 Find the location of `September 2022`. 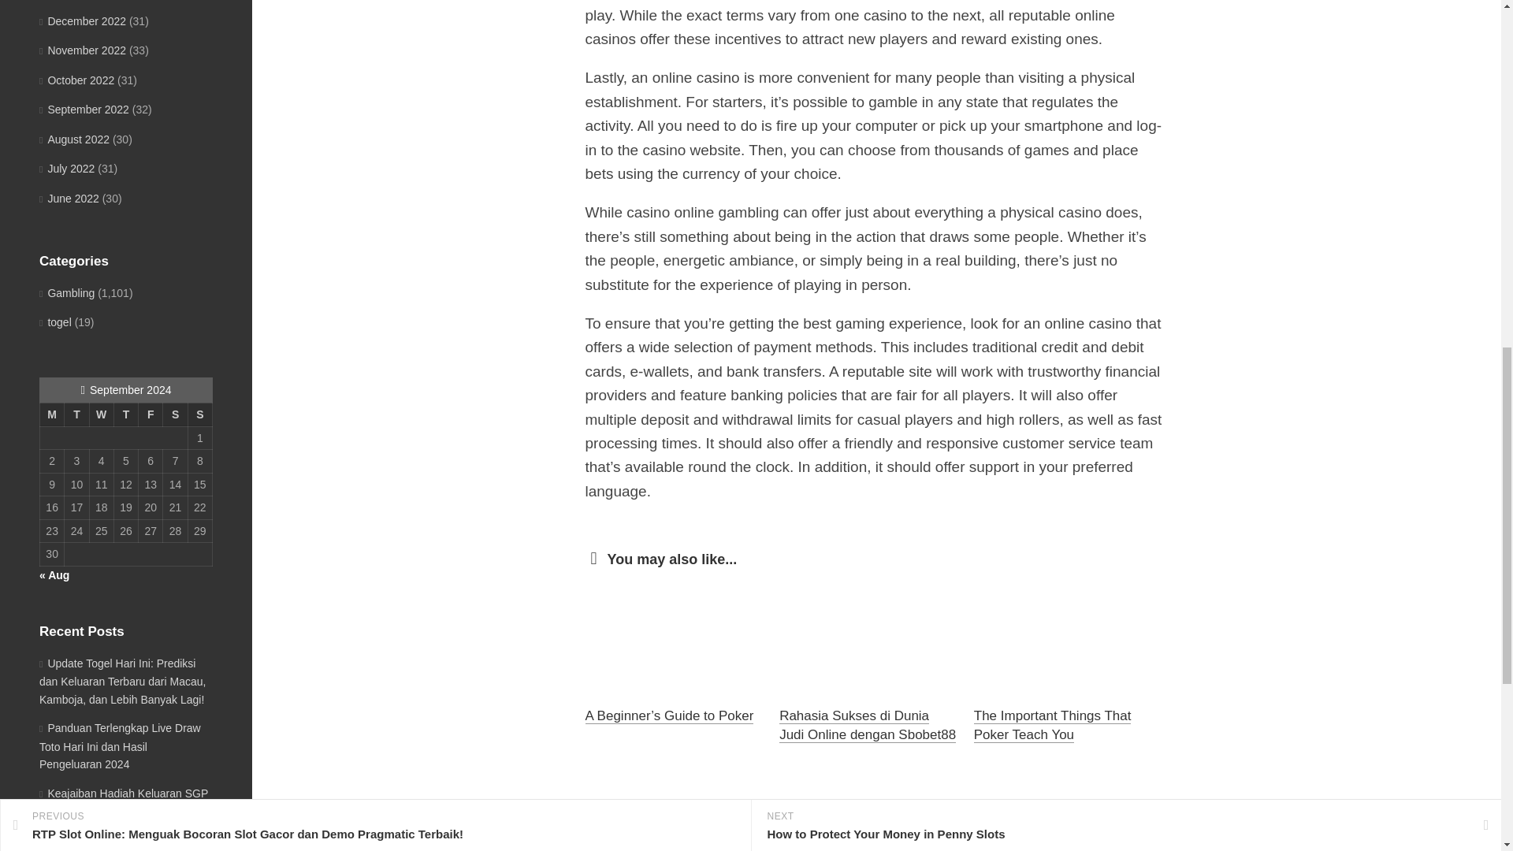

September 2022 is located at coordinates (84, 109).